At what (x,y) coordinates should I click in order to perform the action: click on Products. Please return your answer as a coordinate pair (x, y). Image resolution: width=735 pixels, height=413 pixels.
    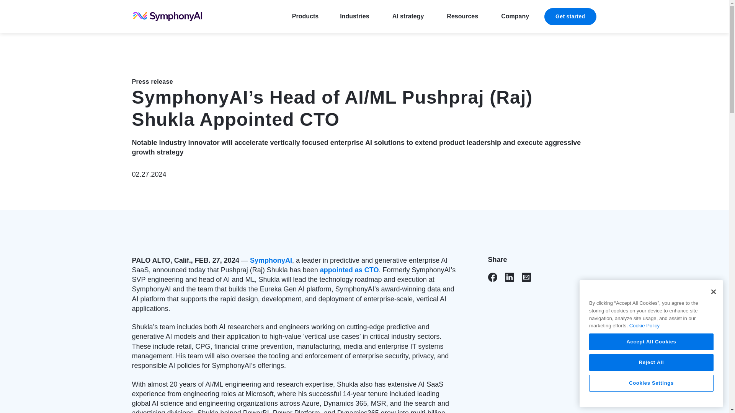
    Looking at the image, I should click on (305, 16).